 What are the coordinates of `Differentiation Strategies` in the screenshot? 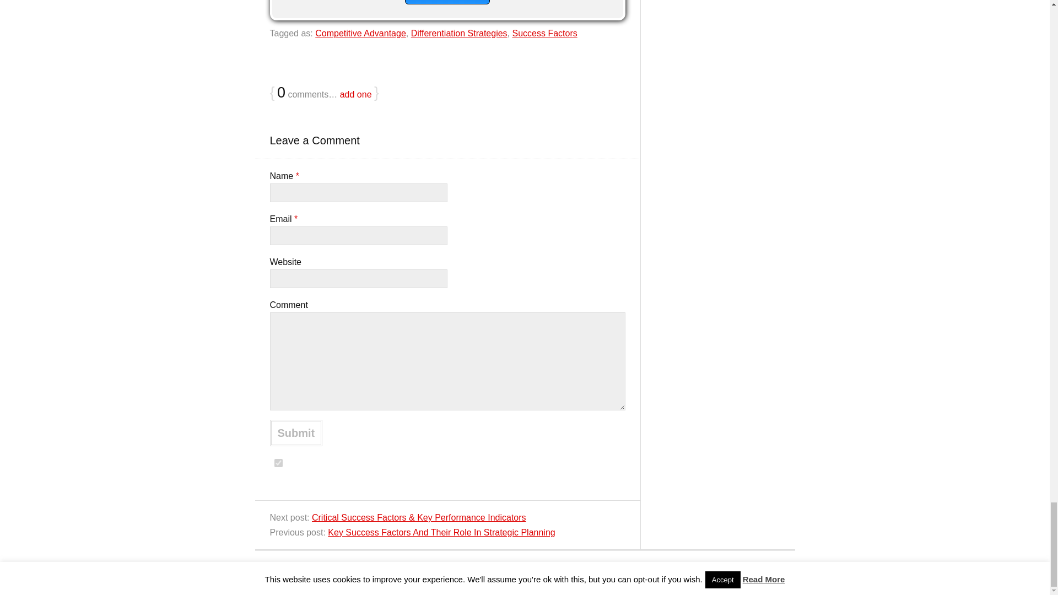 It's located at (460, 33).